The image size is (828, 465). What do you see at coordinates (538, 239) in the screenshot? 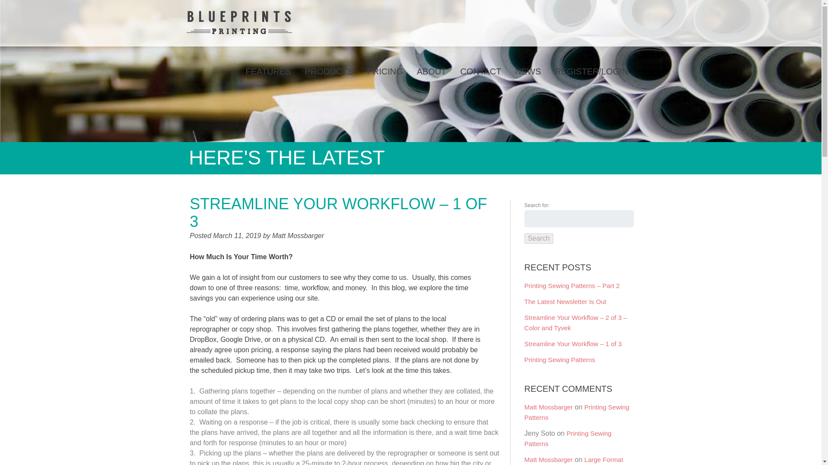
I see `Search` at bounding box center [538, 239].